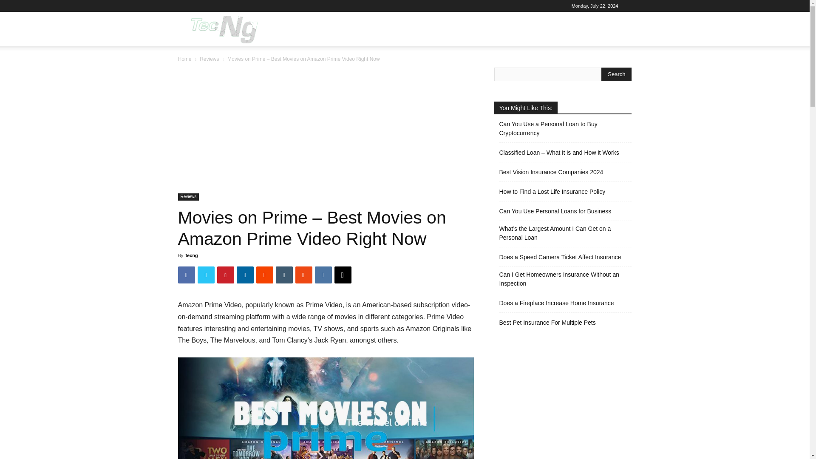 This screenshot has width=816, height=459. I want to click on Twitter, so click(206, 275).